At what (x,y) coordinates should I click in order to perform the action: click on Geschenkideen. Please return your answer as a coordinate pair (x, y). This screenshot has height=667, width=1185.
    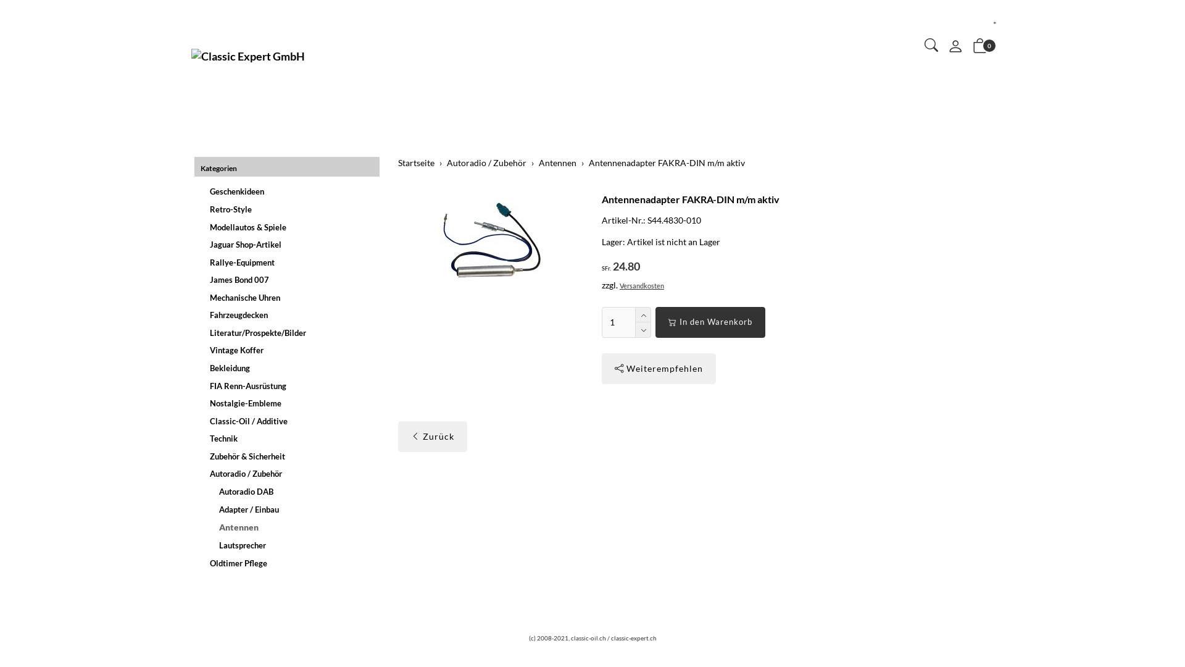
    Looking at the image, I should click on (289, 191).